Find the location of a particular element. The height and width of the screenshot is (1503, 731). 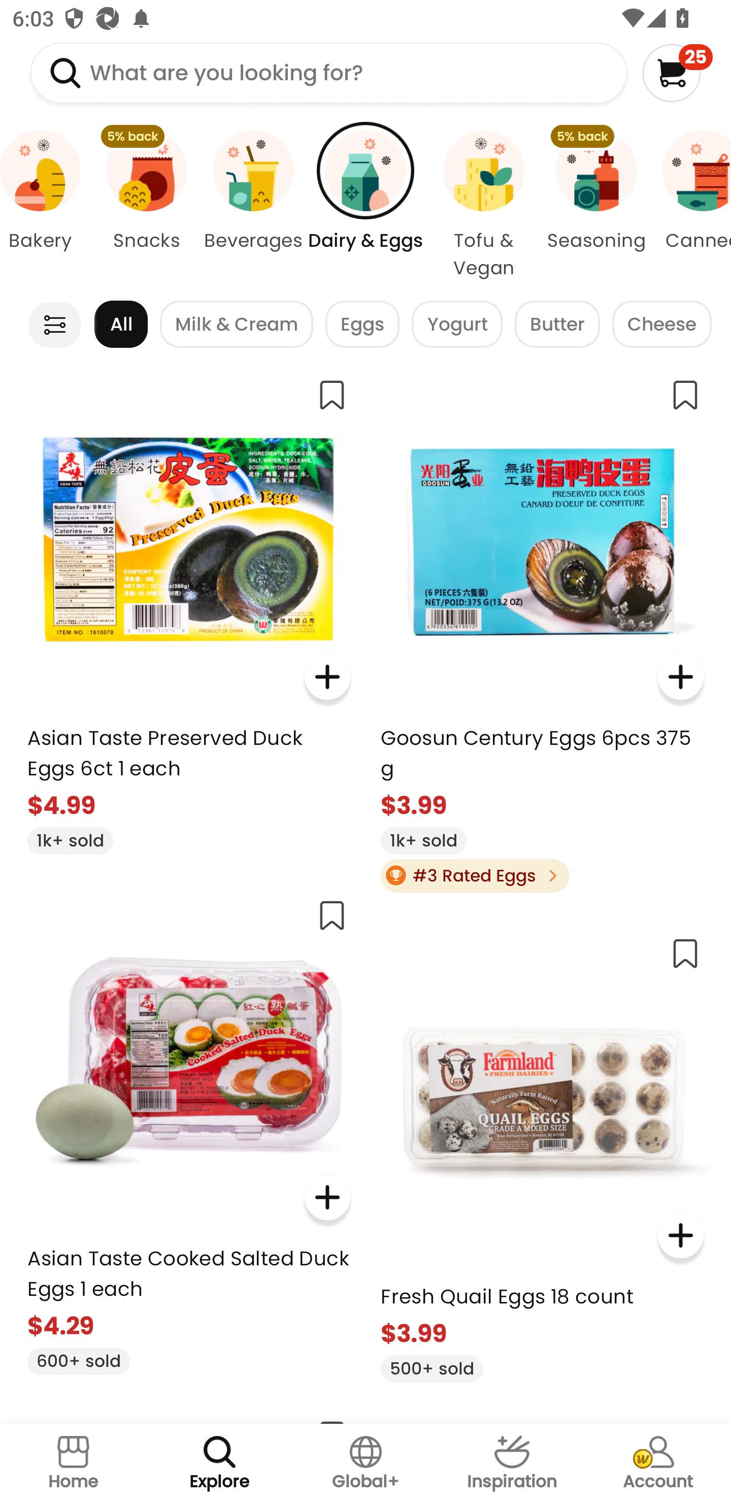

Yogurt is located at coordinates (457, 324).